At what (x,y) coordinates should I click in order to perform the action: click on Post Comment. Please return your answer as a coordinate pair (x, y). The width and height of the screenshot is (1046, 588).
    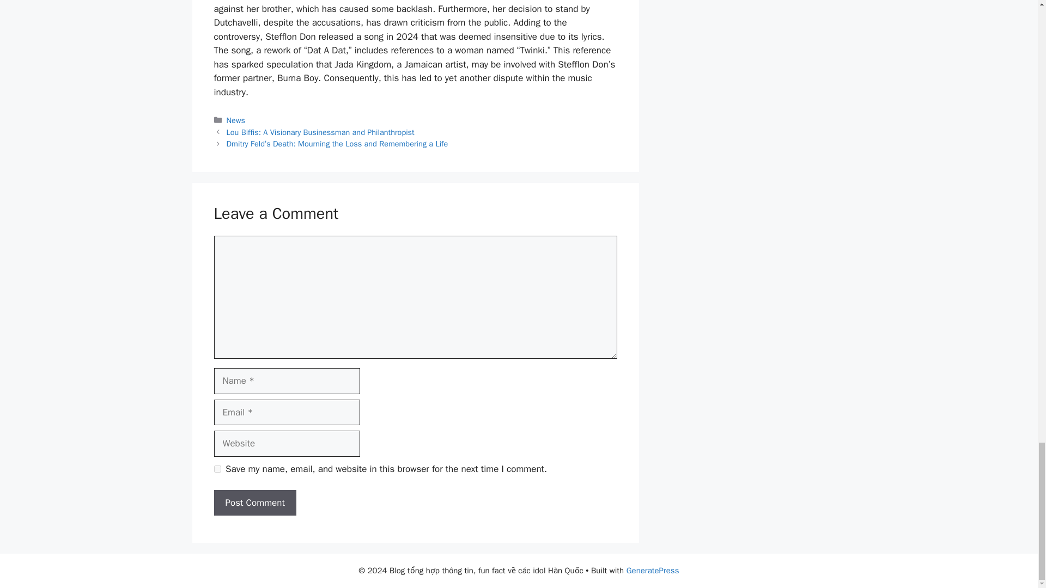
    Looking at the image, I should click on (254, 503).